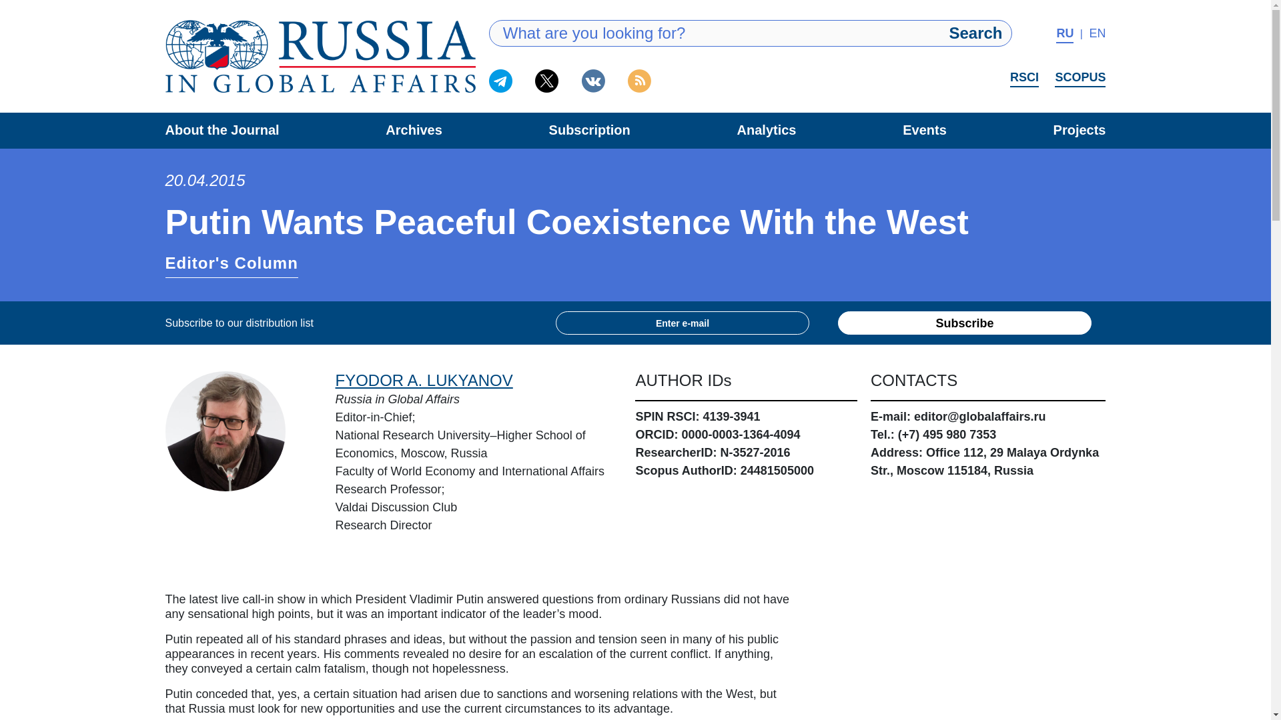 This screenshot has height=720, width=1281. Describe the element at coordinates (414, 129) in the screenshot. I see `Archives` at that location.